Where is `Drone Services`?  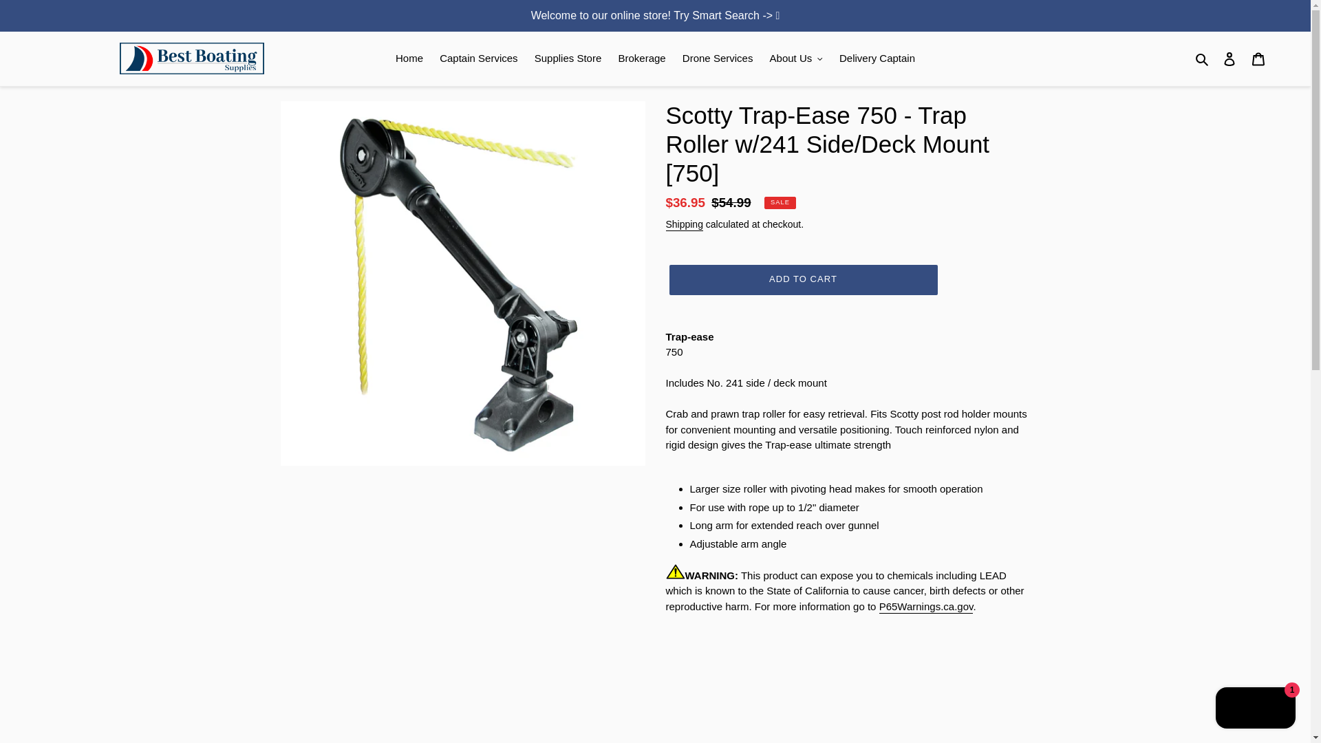 Drone Services is located at coordinates (718, 59).